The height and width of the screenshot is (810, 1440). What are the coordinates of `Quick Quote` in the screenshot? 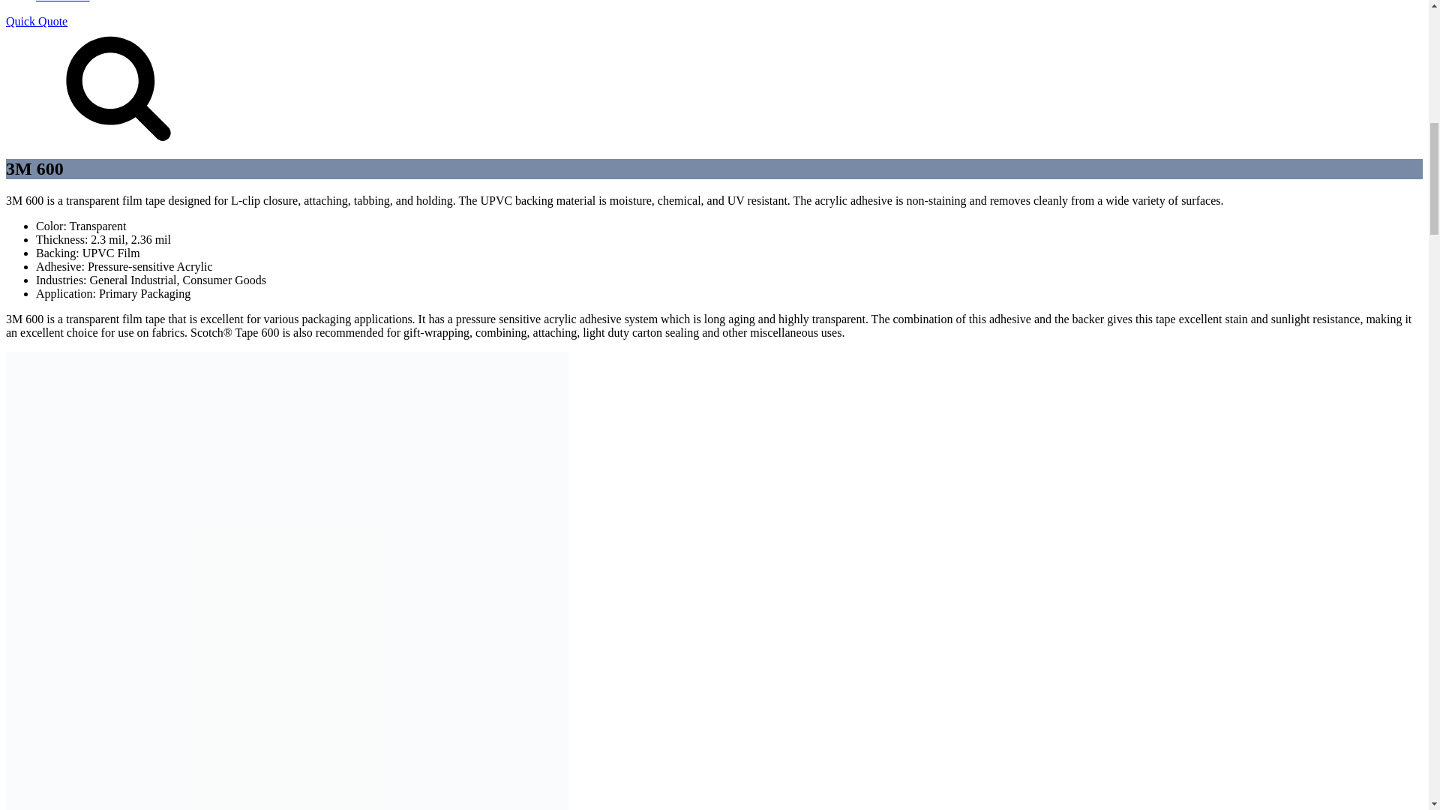 It's located at (36, 21).